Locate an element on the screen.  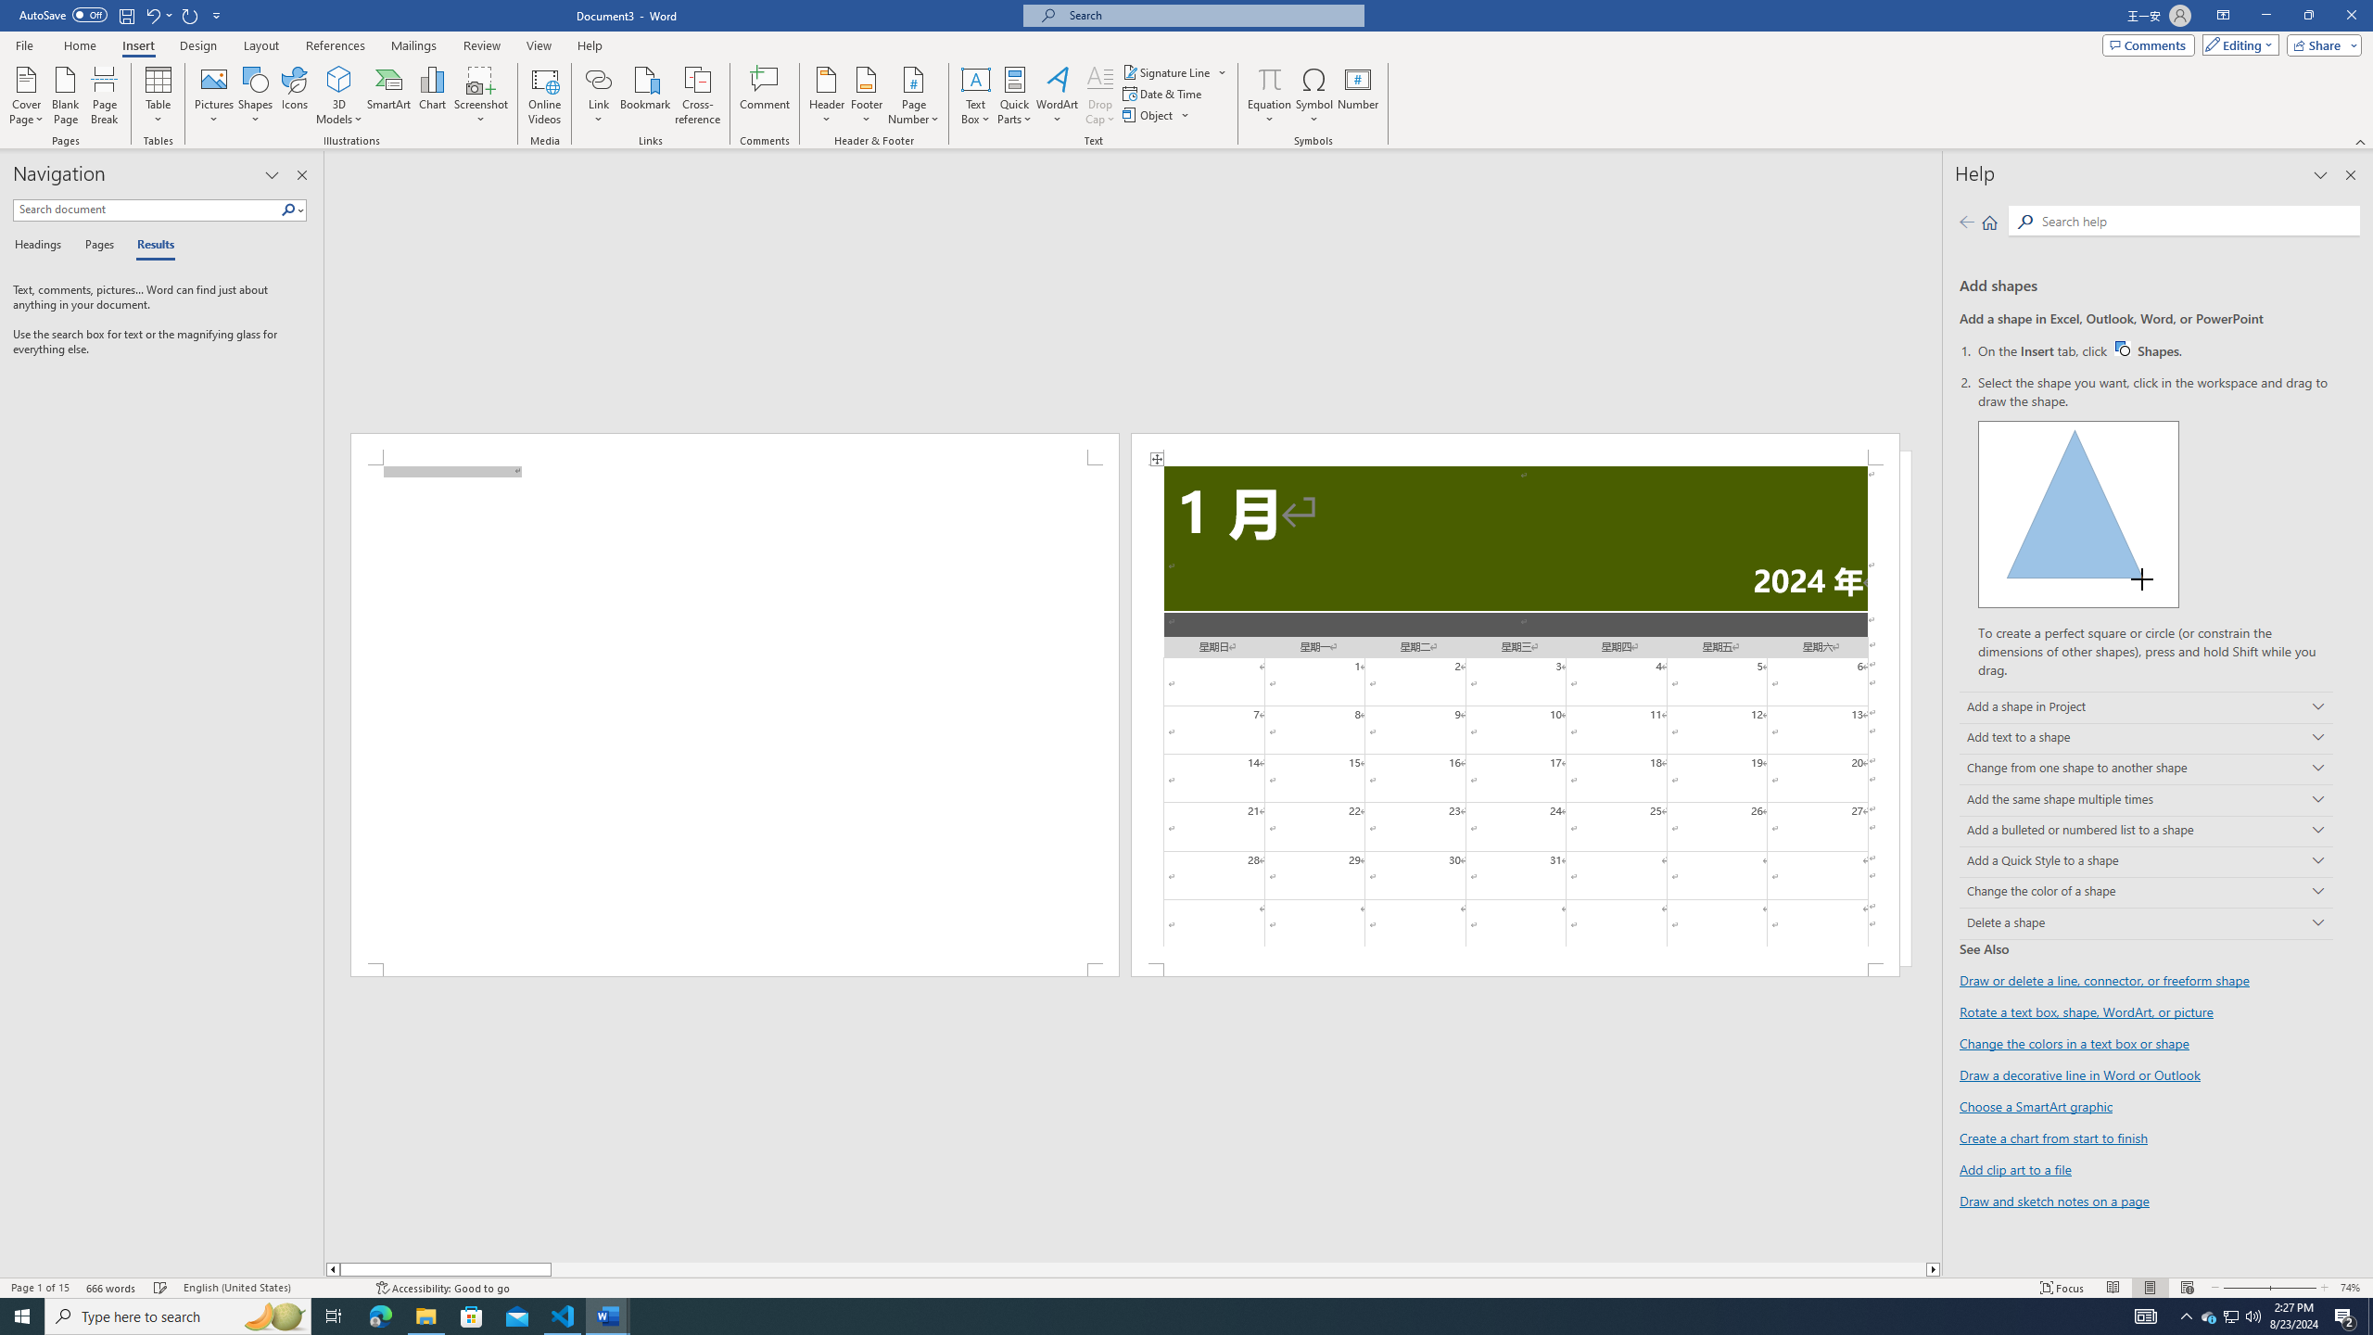
Word W32 Shapes button icon is located at coordinates (2122, 349).